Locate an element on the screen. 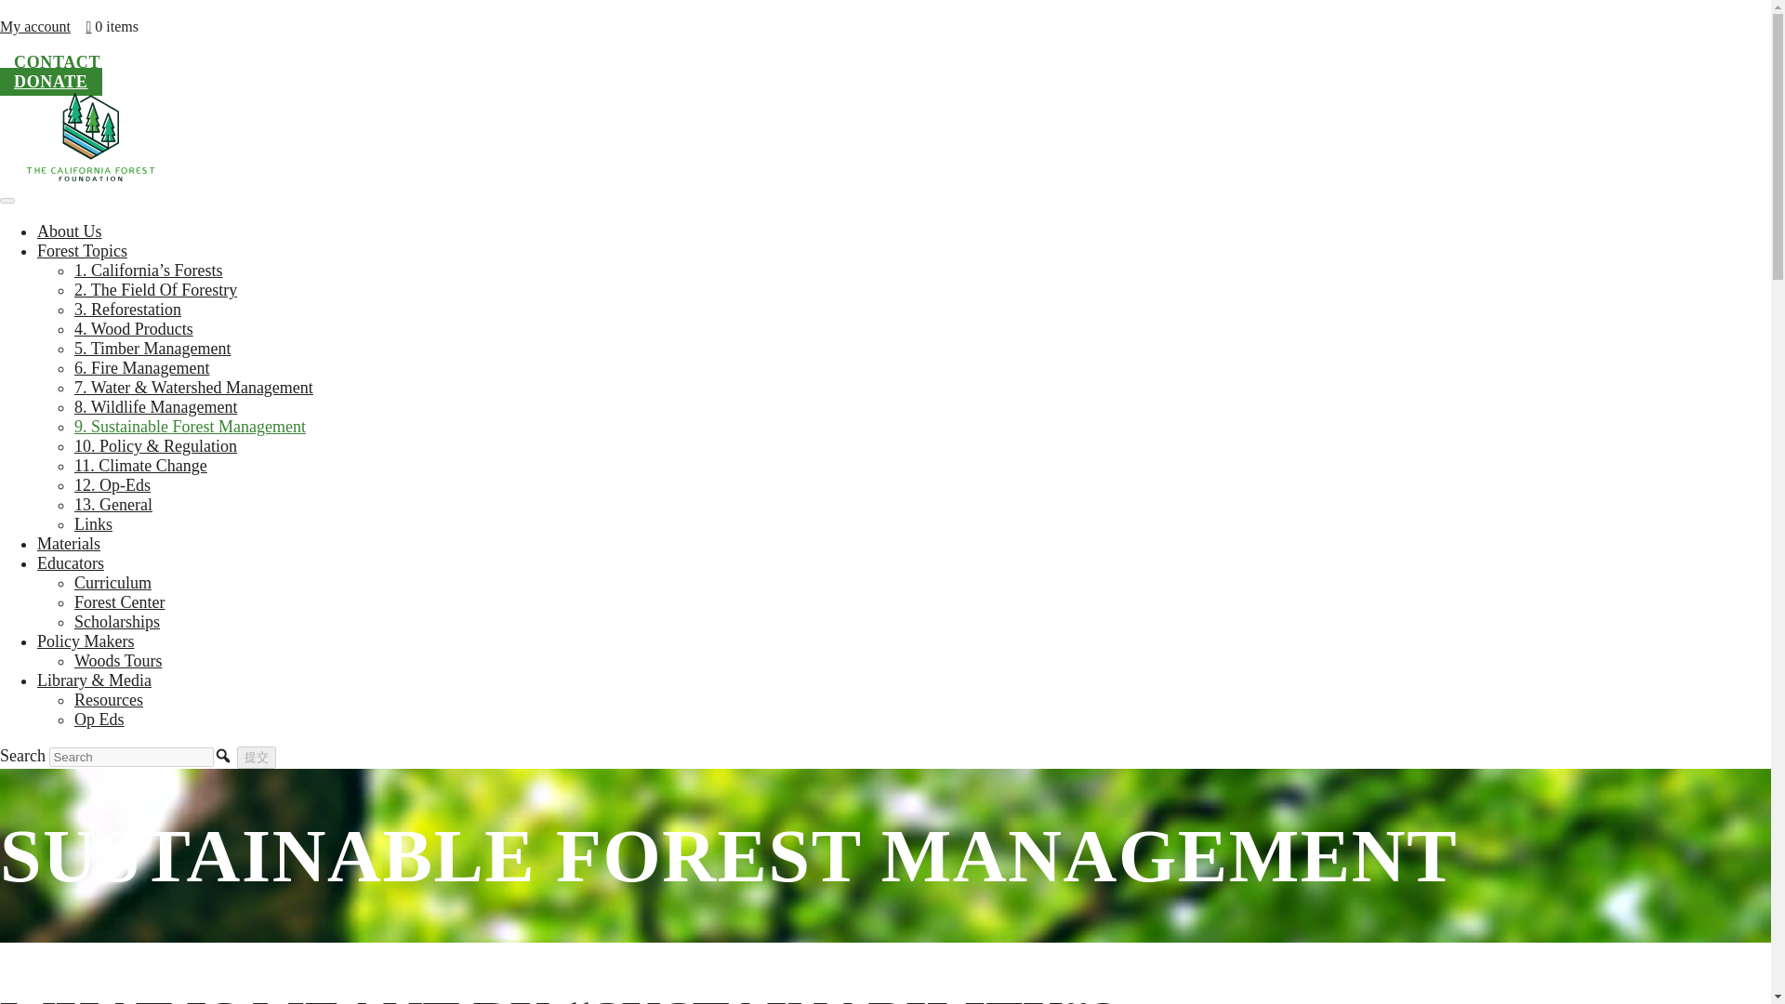 The height and width of the screenshot is (1004, 1785). 6. Fire Management is located at coordinates (141, 368).